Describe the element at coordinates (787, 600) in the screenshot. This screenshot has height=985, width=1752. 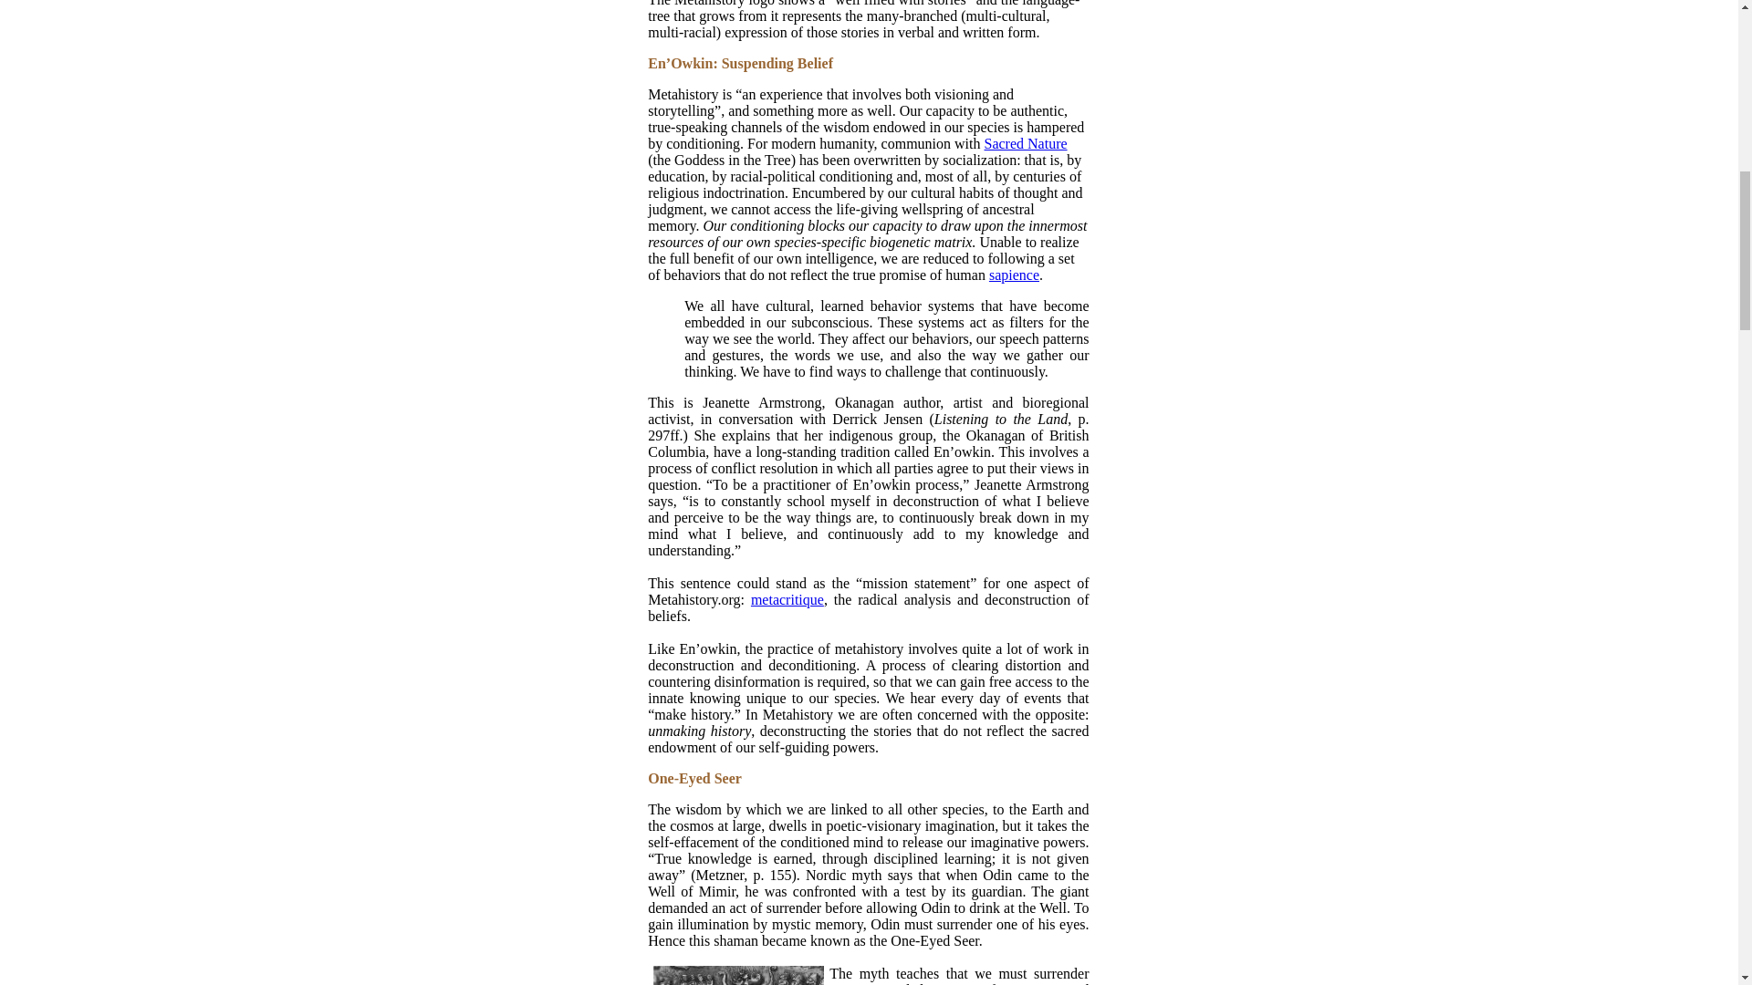
I see `metacritique` at that location.